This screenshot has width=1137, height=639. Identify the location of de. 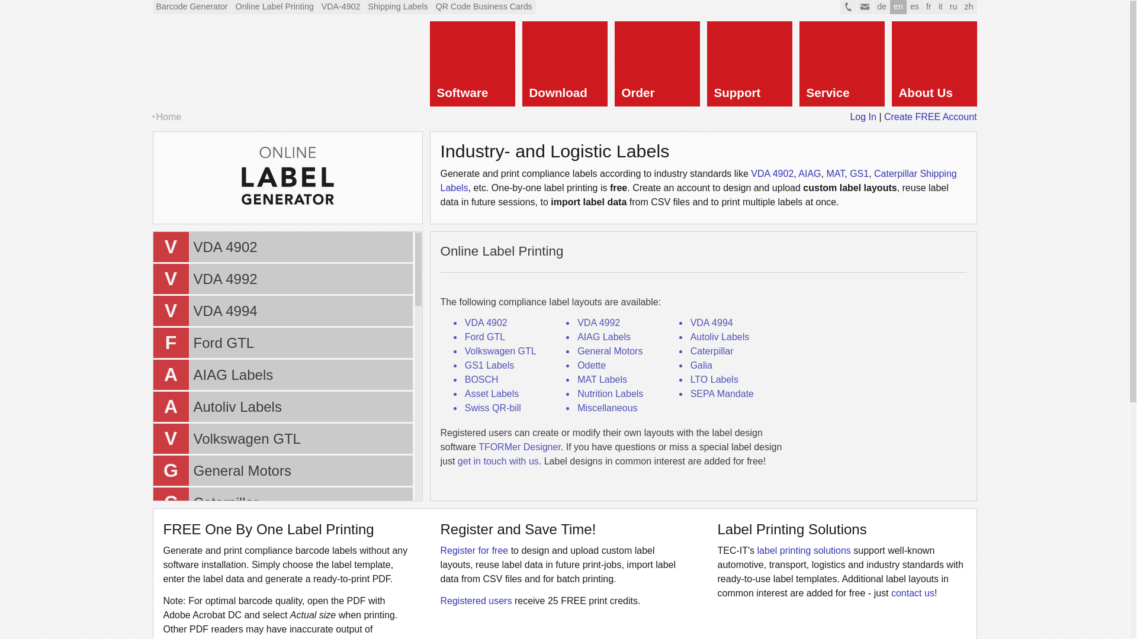
(341, 7).